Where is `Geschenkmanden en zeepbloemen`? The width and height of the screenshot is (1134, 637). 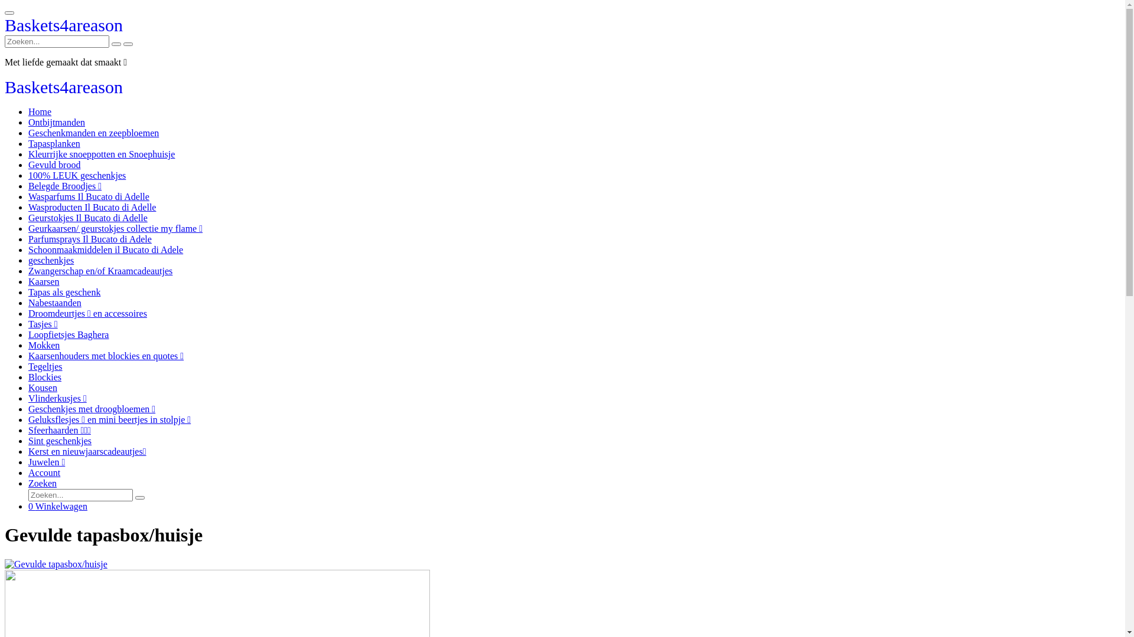
Geschenkmanden en zeepbloemen is located at coordinates (93, 133).